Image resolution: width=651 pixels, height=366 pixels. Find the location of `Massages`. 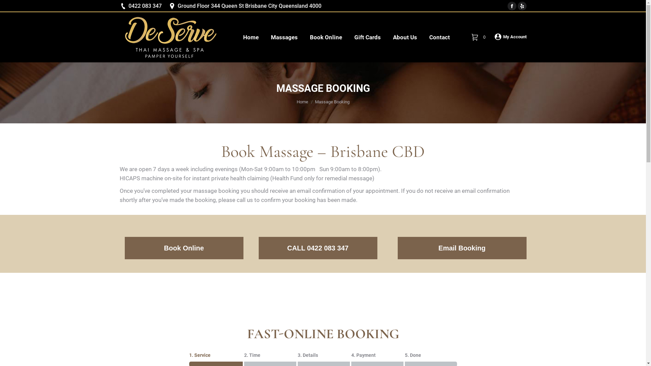

Massages is located at coordinates (284, 37).